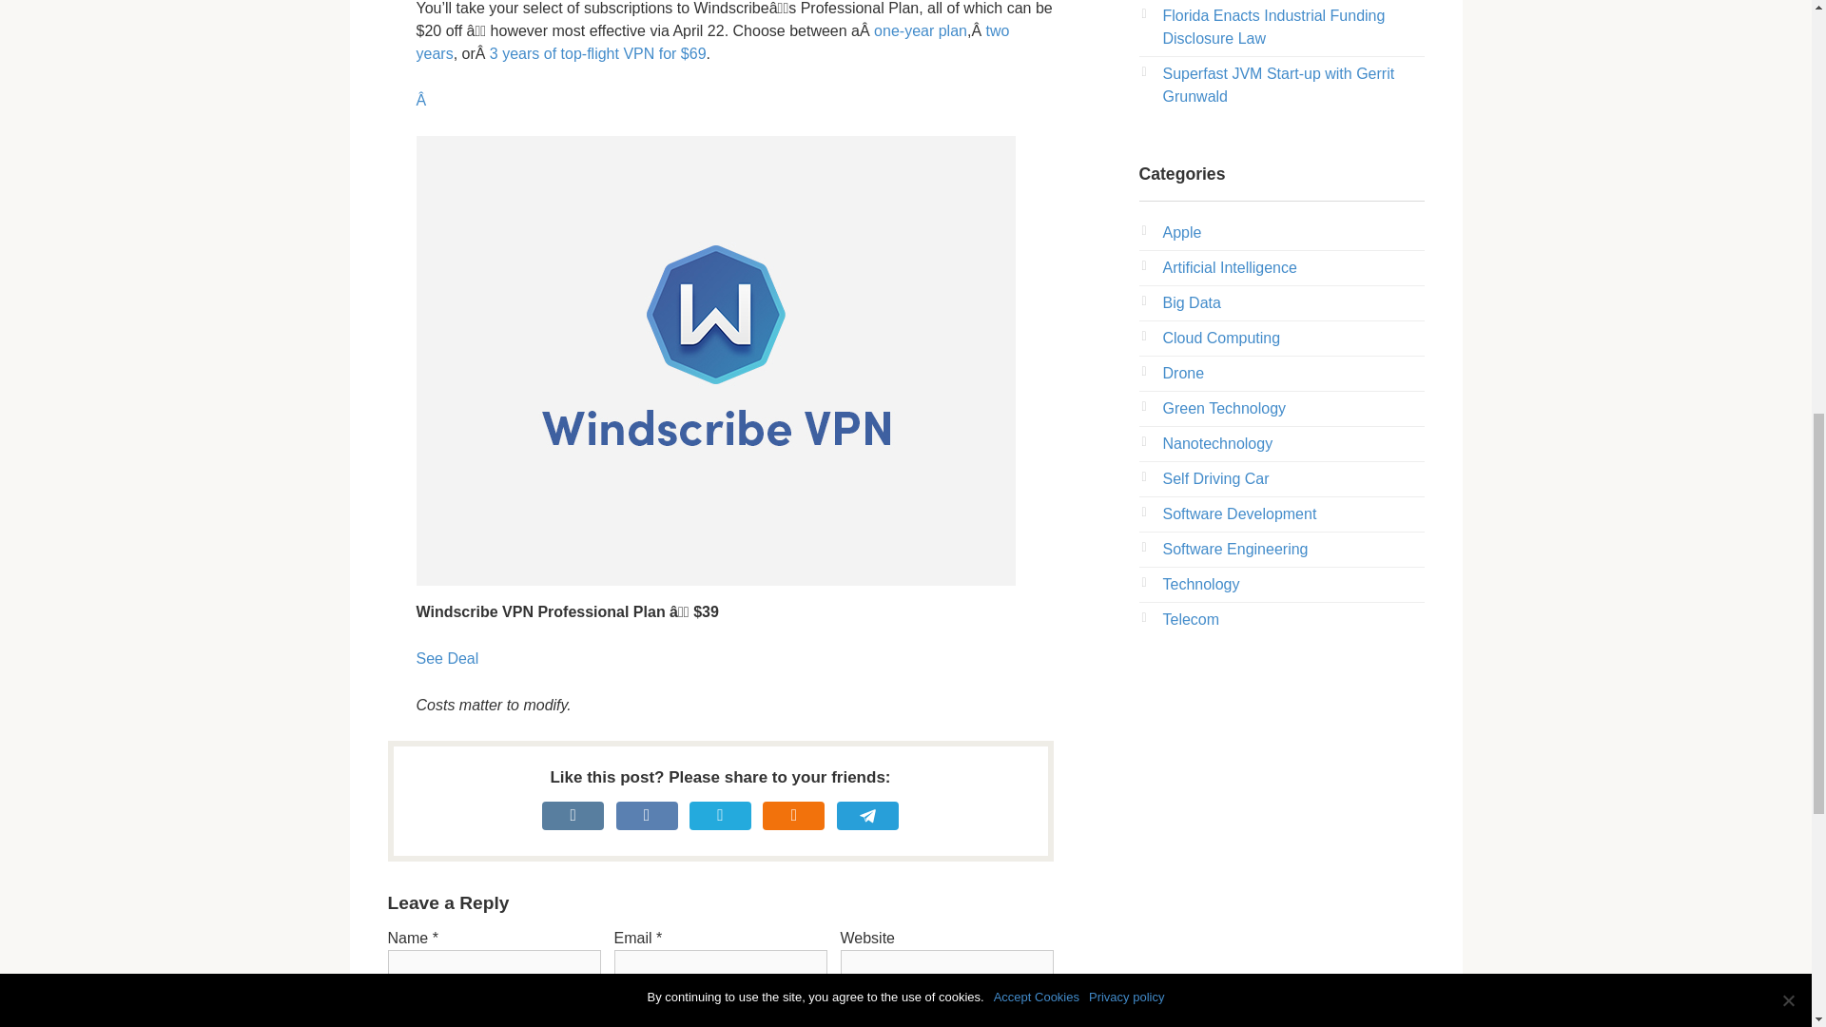 The height and width of the screenshot is (1027, 1826). I want to click on Software Development, so click(1238, 513).